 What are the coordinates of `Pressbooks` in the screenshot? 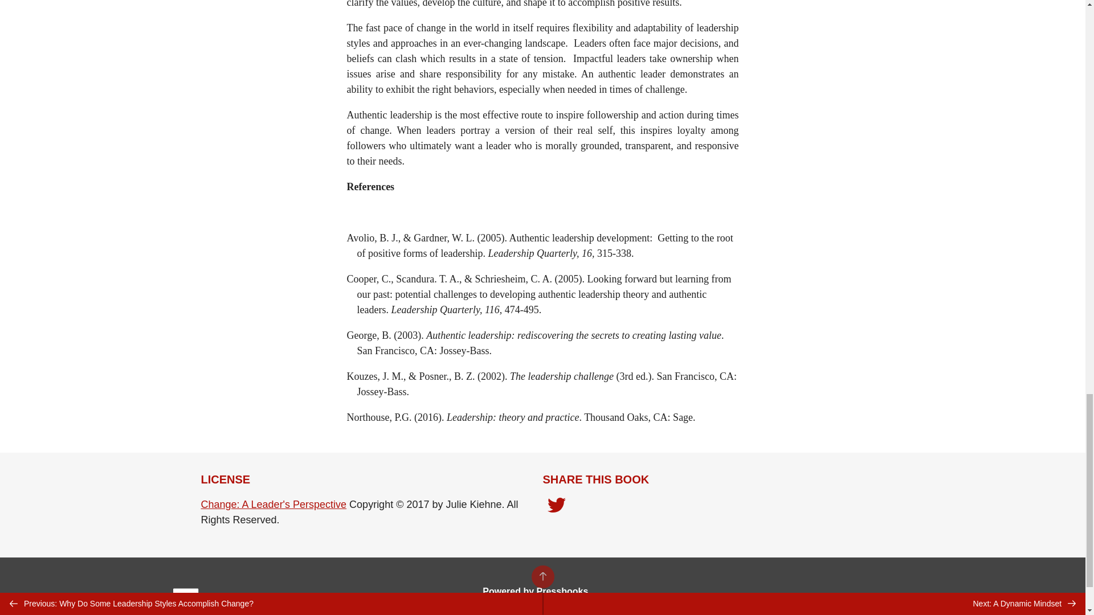 It's located at (186, 601).